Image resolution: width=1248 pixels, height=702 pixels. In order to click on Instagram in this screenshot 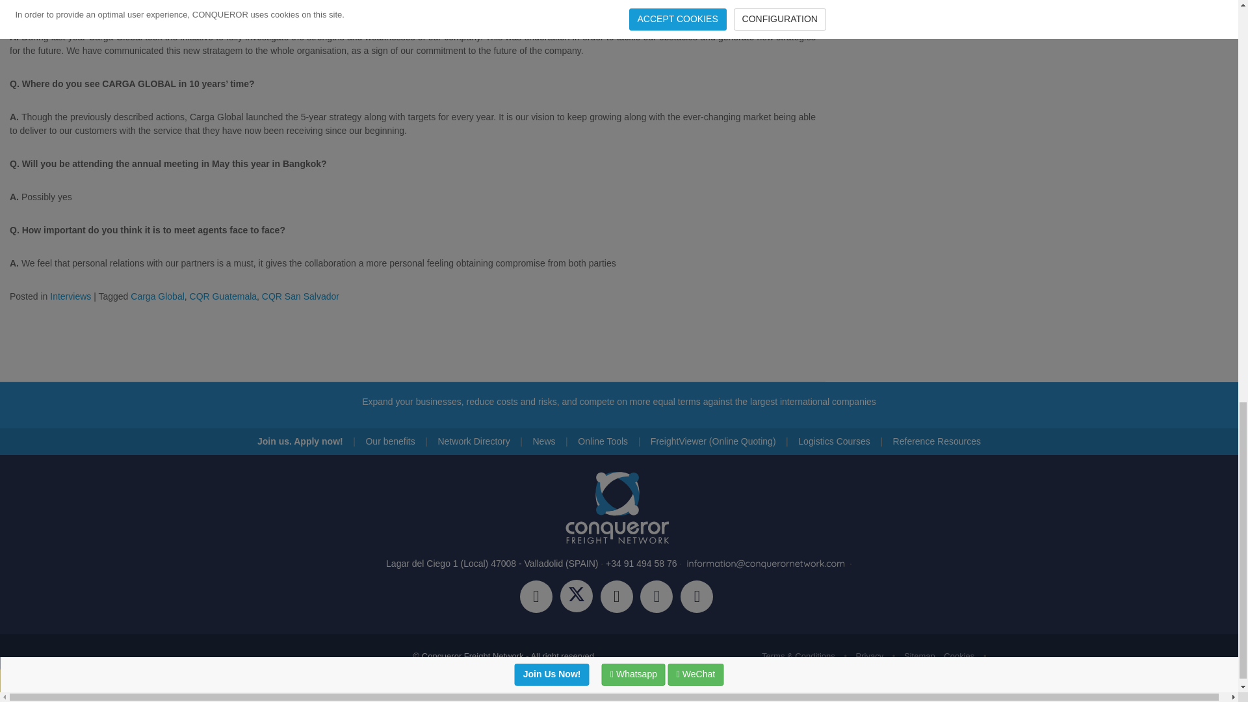, I will do `click(620, 598)`.